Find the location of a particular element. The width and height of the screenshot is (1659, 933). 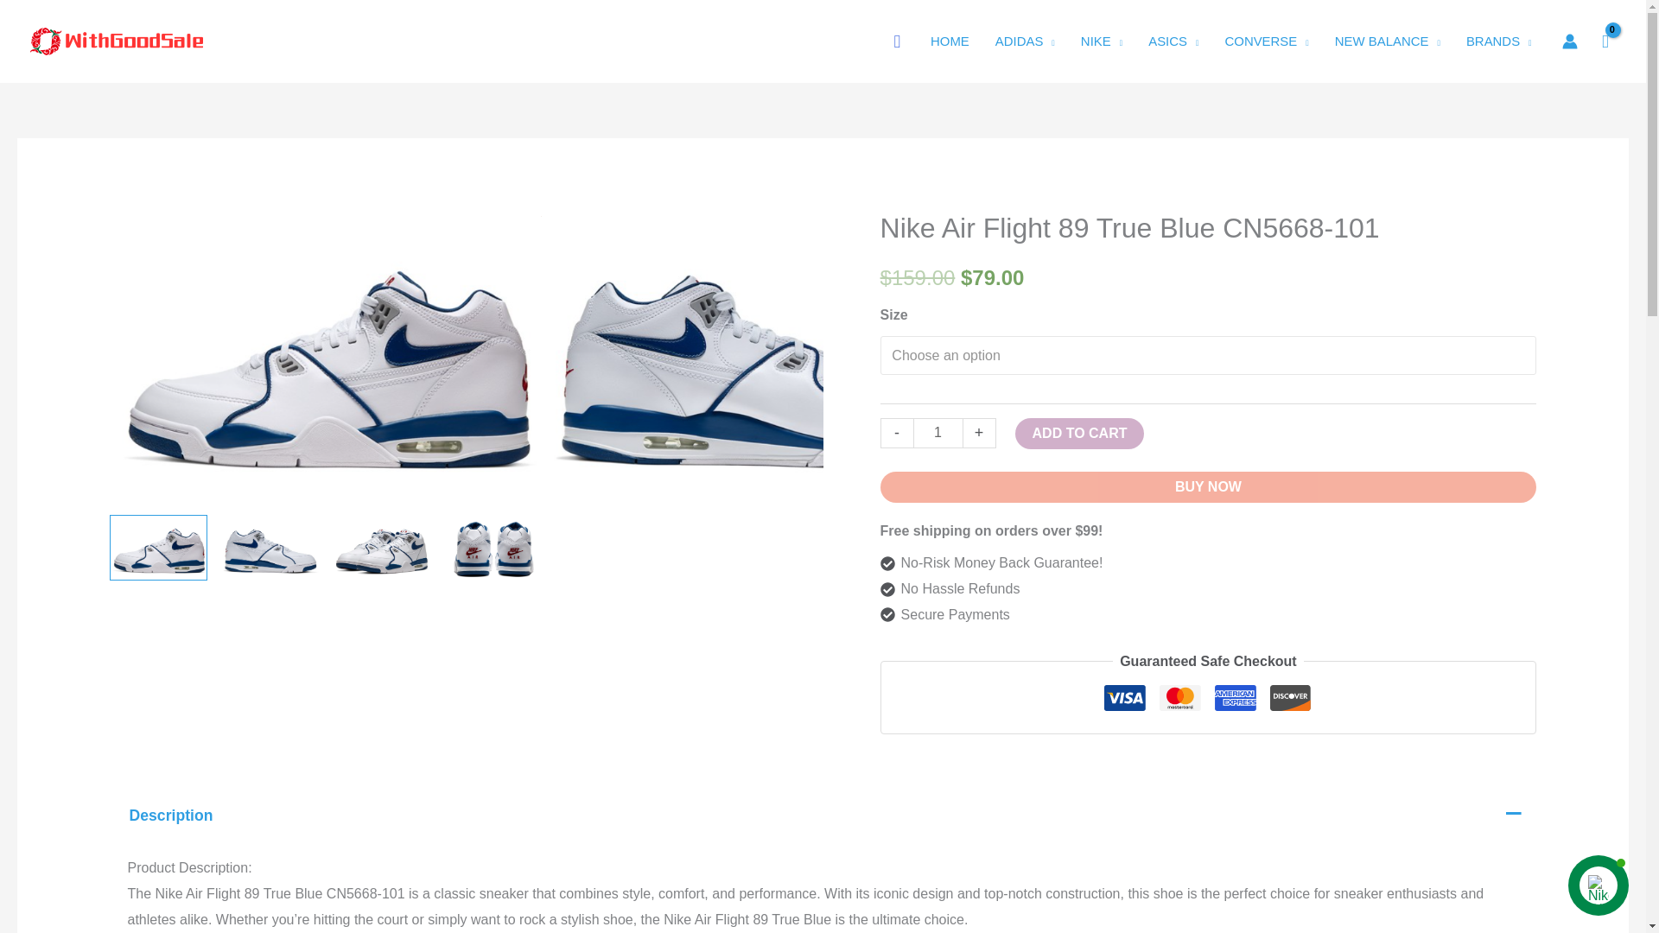

HOME is located at coordinates (949, 41).